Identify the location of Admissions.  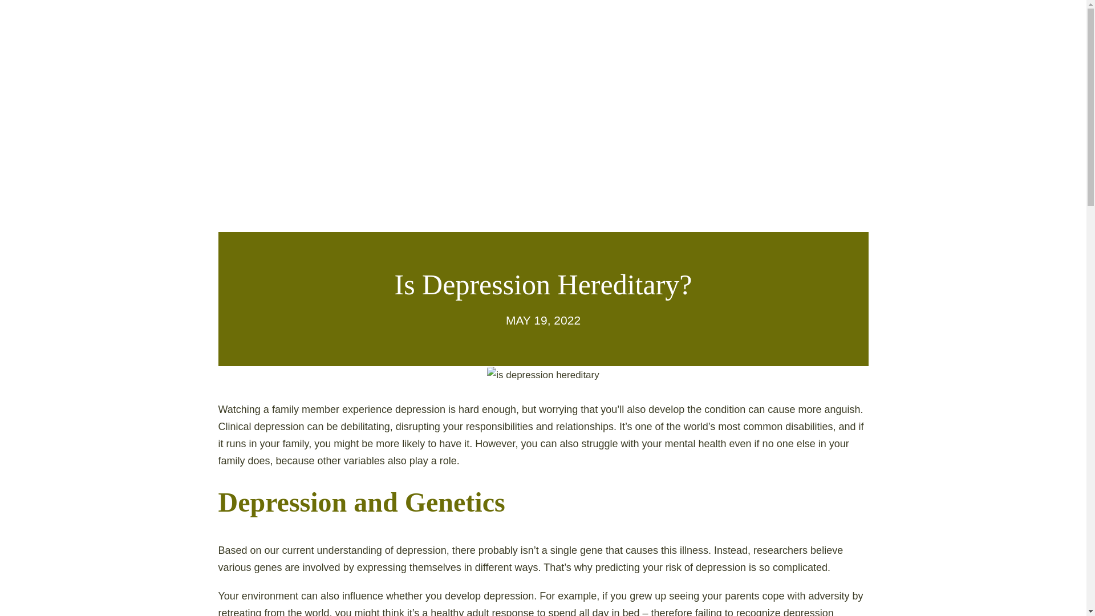
(444, 25).